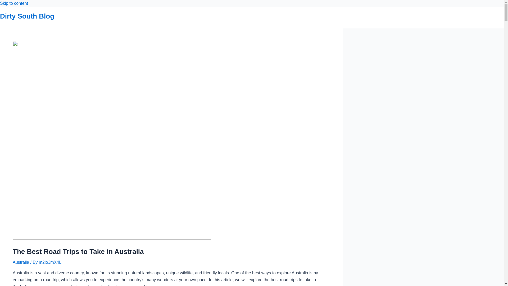 This screenshot has height=286, width=508. Describe the element at coordinates (78, 252) in the screenshot. I see `The Best Road Trips to Take in Australia` at that location.